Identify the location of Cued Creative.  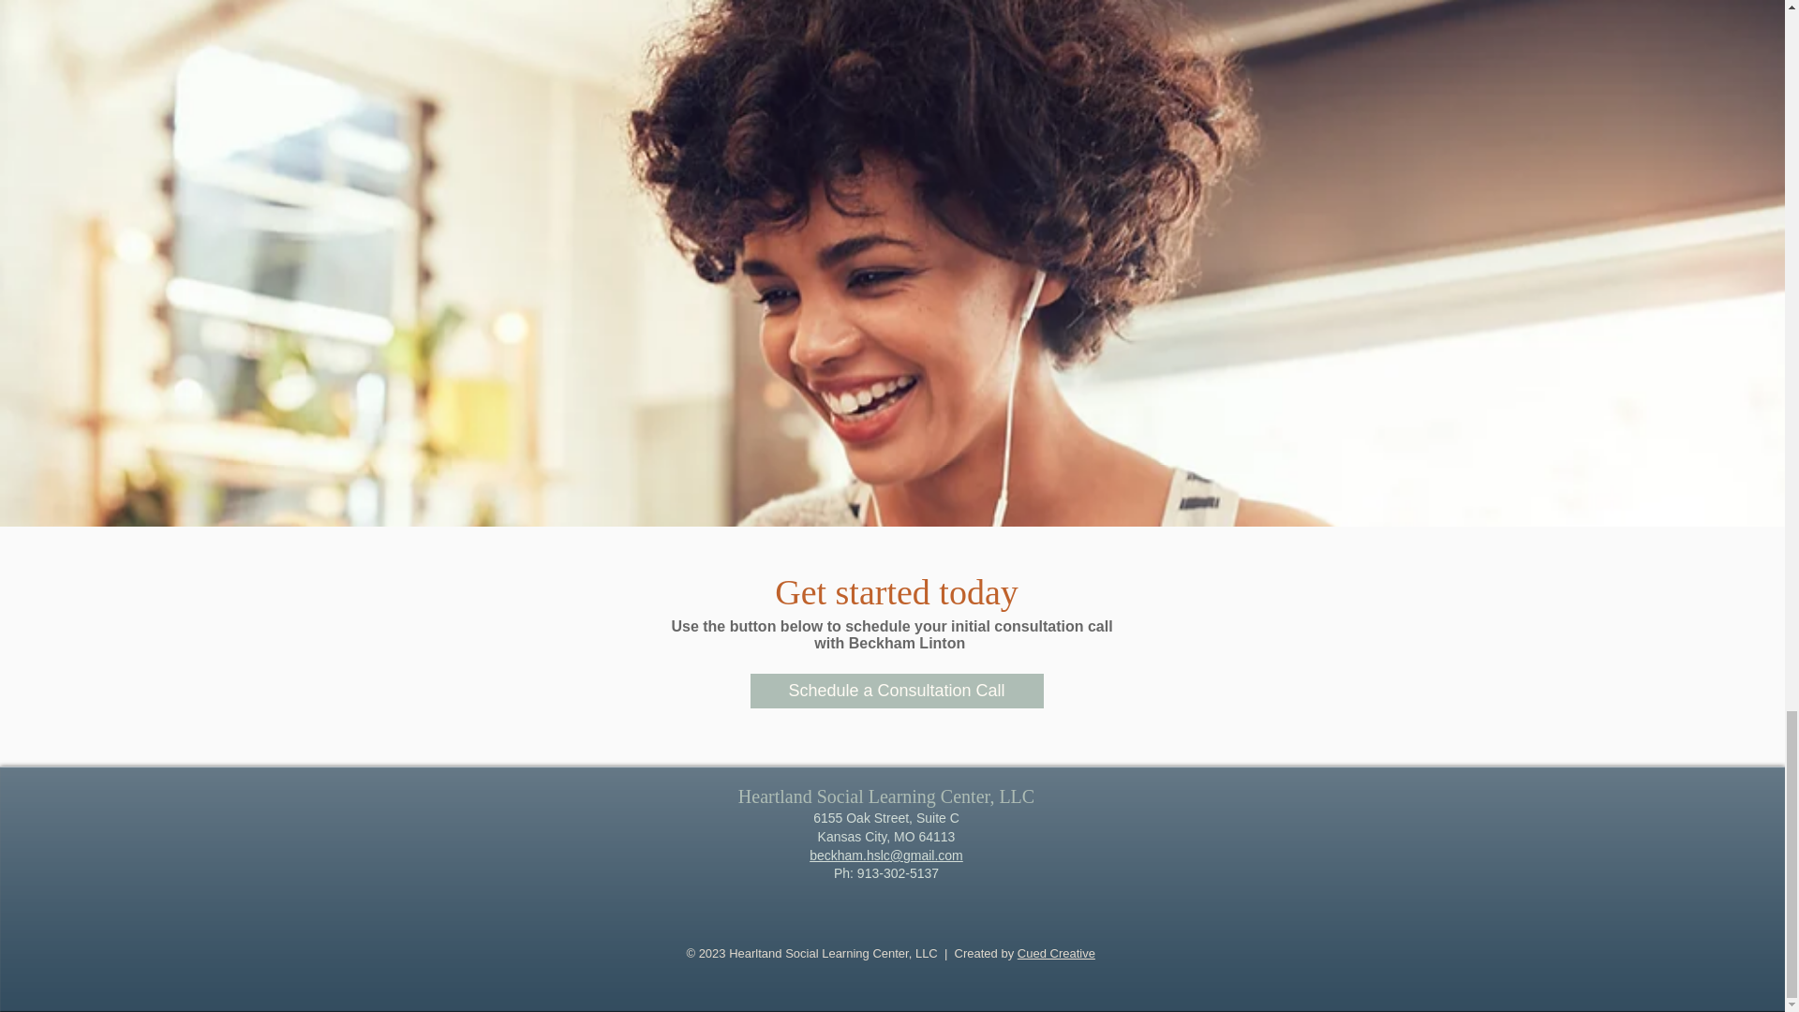
(1057, 952).